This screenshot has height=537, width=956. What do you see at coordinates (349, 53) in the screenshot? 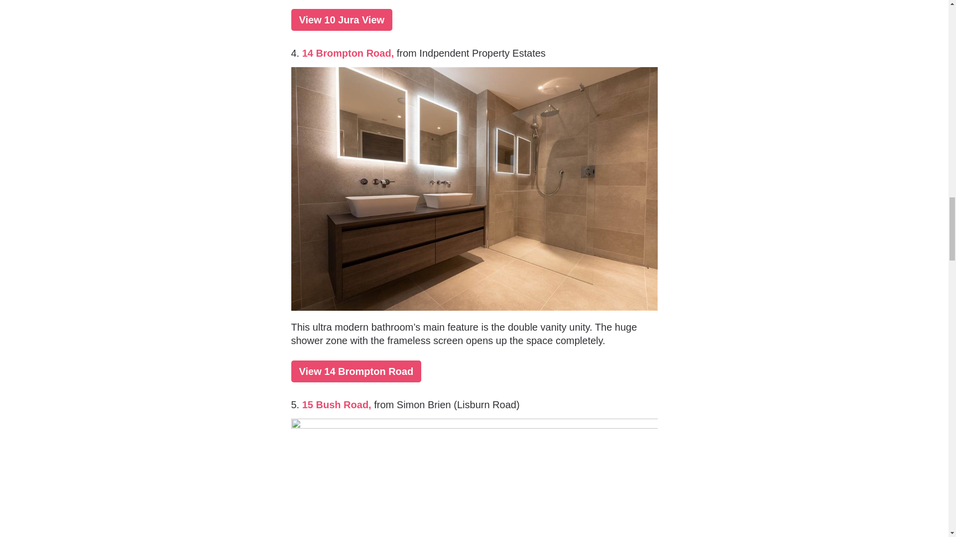
I see `14 Brompton Road,` at bounding box center [349, 53].